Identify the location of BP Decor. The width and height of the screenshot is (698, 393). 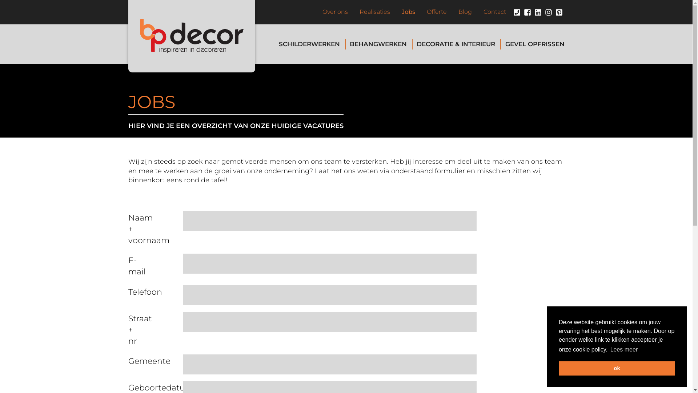
(192, 36).